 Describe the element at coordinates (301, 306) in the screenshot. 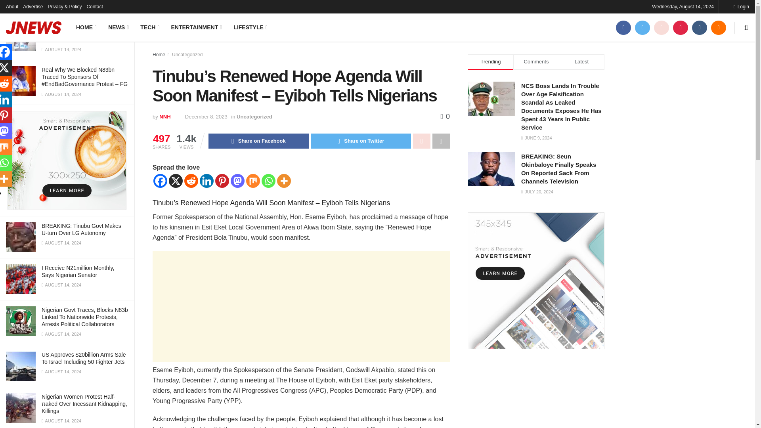

I see `Advertisement` at that location.